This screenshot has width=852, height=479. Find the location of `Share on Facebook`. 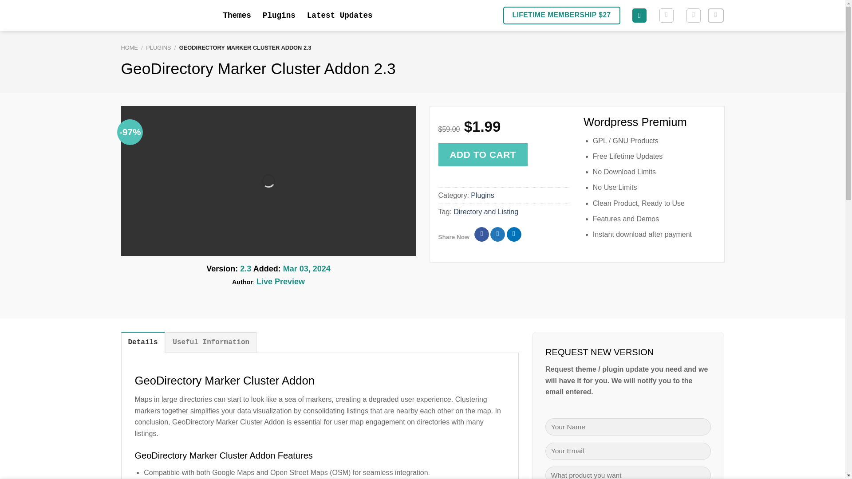

Share on Facebook is located at coordinates (482, 234).